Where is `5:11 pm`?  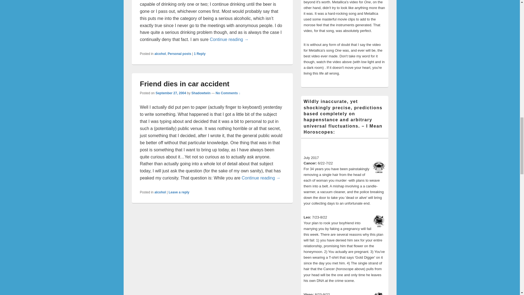
5:11 pm is located at coordinates (171, 93).